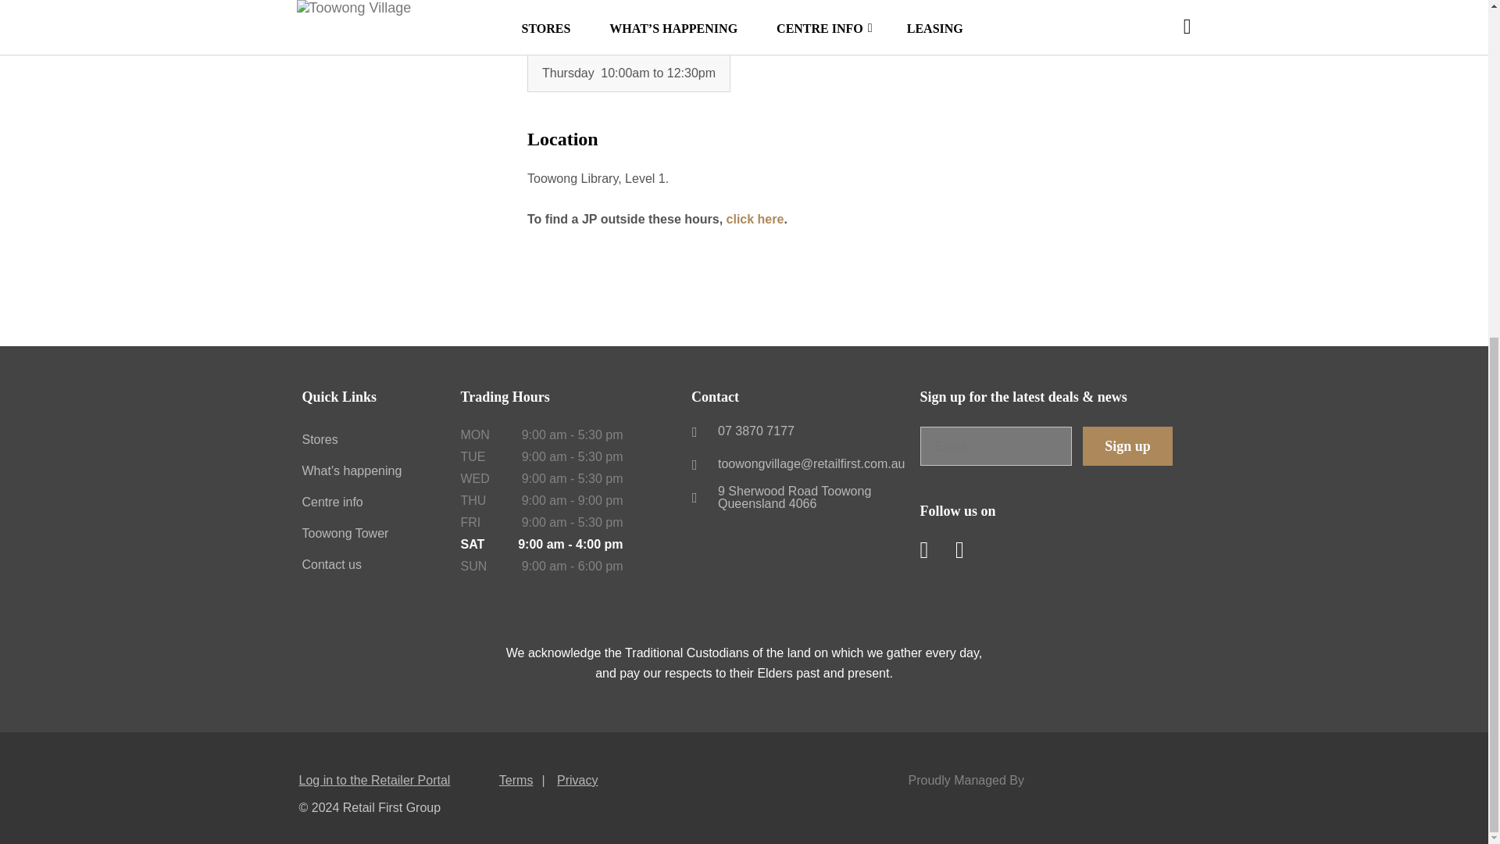 Image resolution: width=1500 pixels, height=844 pixels. What do you see at coordinates (319, 439) in the screenshot?
I see `Stores` at bounding box center [319, 439].